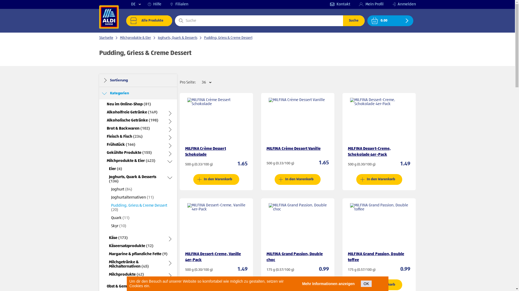  What do you see at coordinates (129, 104) in the screenshot?
I see `Neu im Online-Shop (81)` at bounding box center [129, 104].